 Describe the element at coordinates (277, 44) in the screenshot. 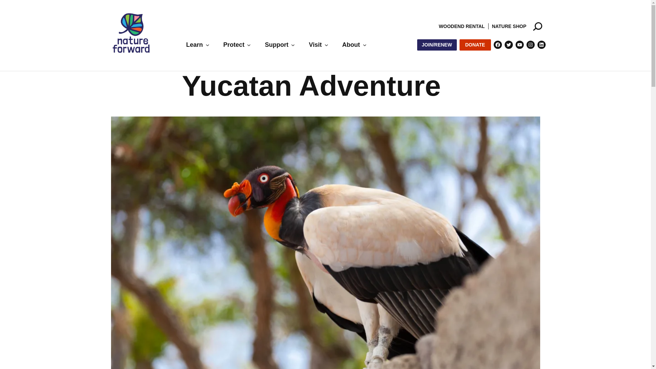

I see `Support` at that location.